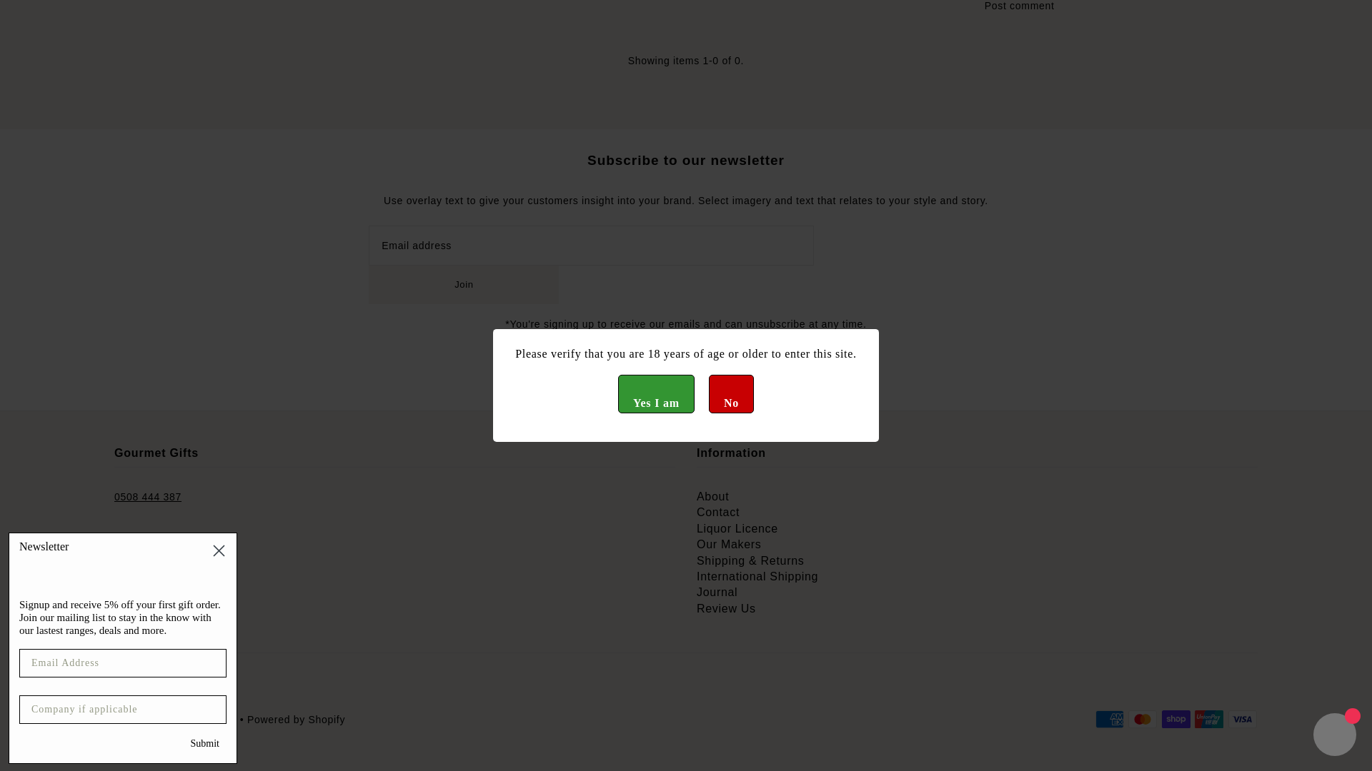  Describe the element at coordinates (1242, 719) in the screenshot. I see `Visa` at that location.